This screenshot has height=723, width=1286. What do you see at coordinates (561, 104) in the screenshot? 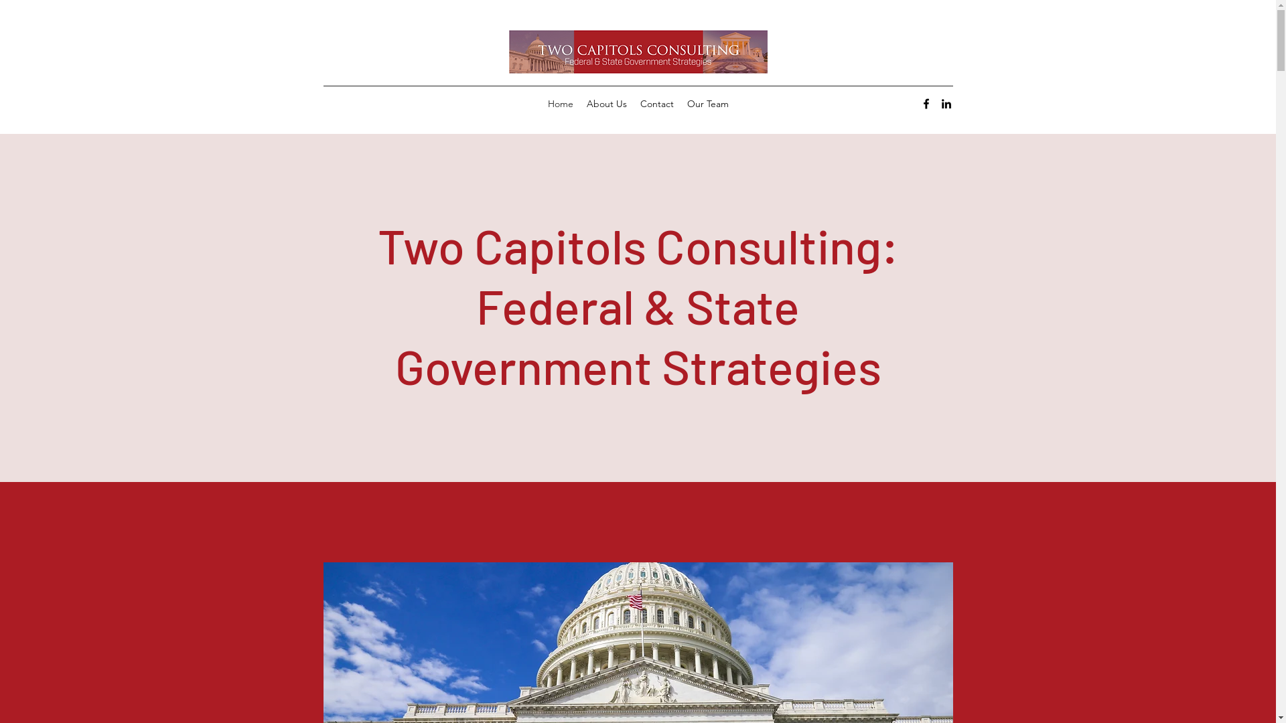
I see `Home` at bounding box center [561, 104].